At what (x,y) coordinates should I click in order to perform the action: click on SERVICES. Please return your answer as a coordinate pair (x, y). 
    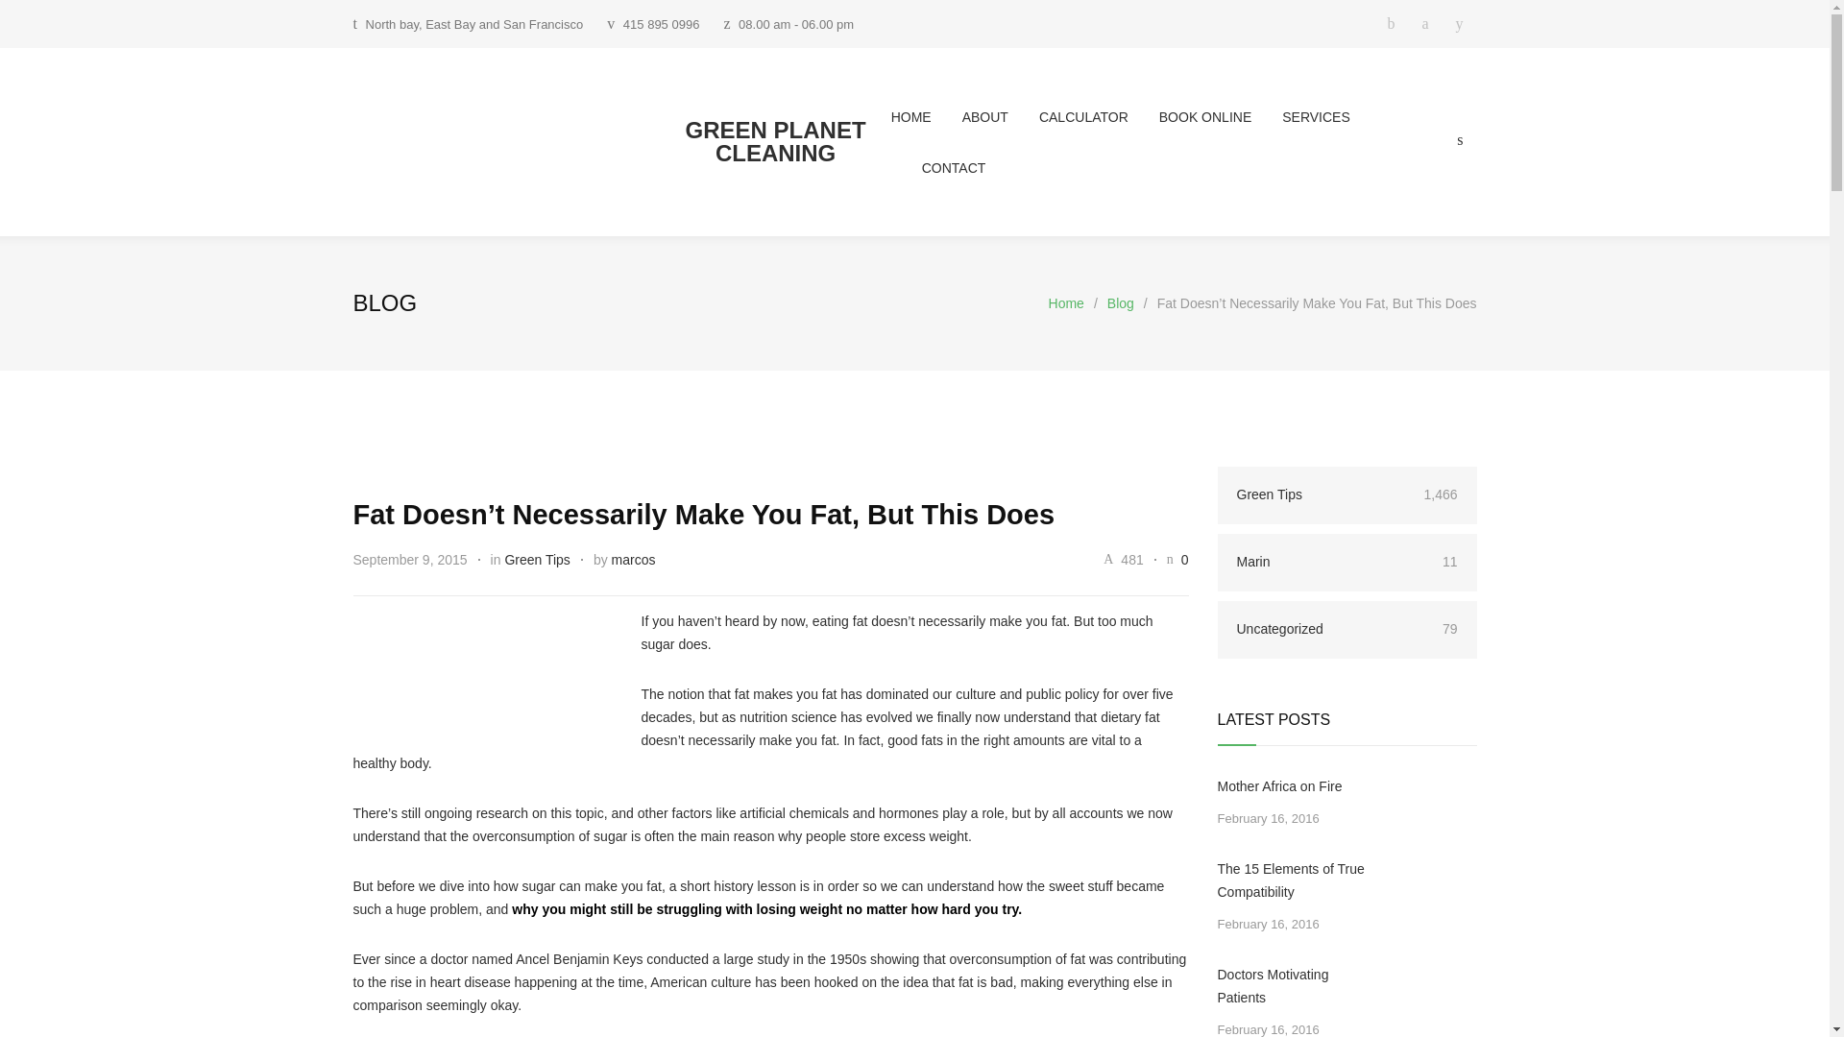
    Looking at the image, I should click on (1300, 116).